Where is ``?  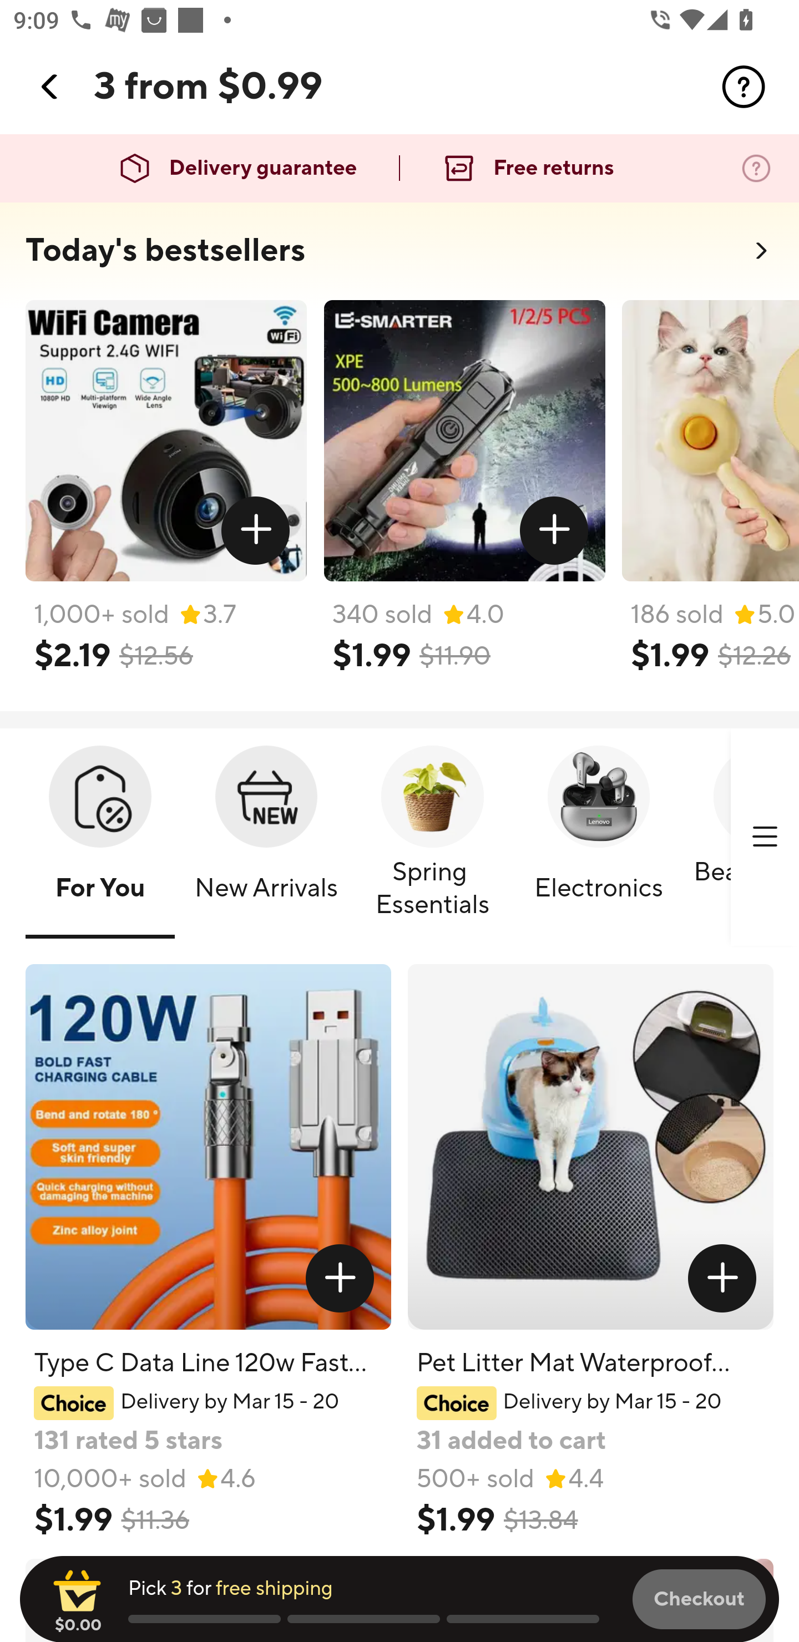
 is located at coordinates (50, 87).